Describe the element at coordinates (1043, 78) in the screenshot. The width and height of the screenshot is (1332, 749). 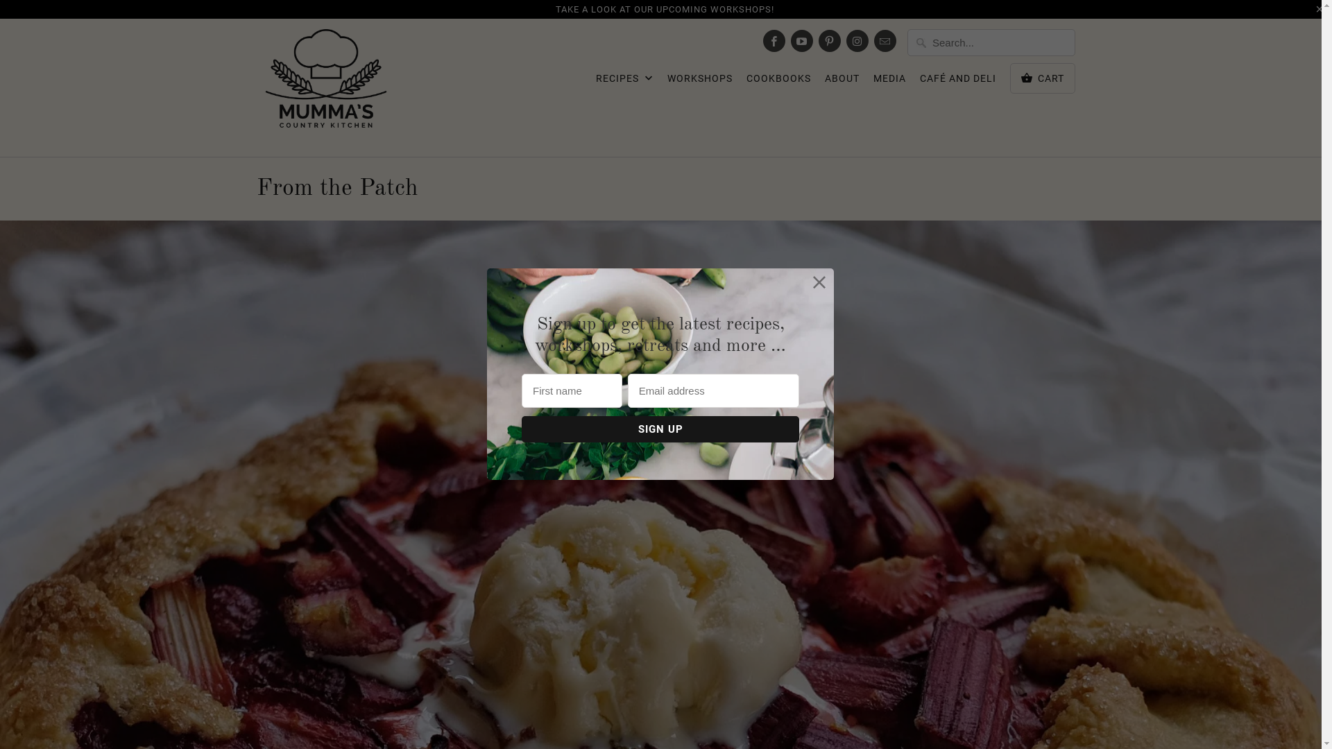
I see `CART` at that location.